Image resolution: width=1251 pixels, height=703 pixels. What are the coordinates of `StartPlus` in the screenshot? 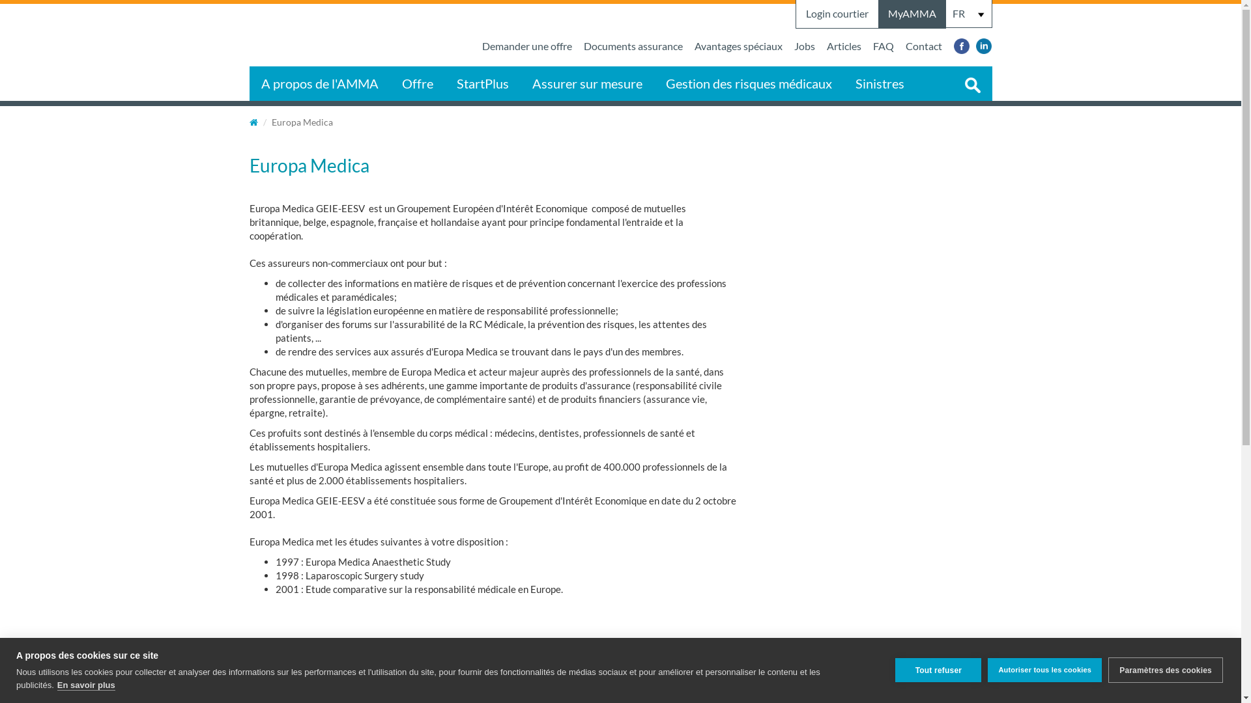 It's located at (482, 83).